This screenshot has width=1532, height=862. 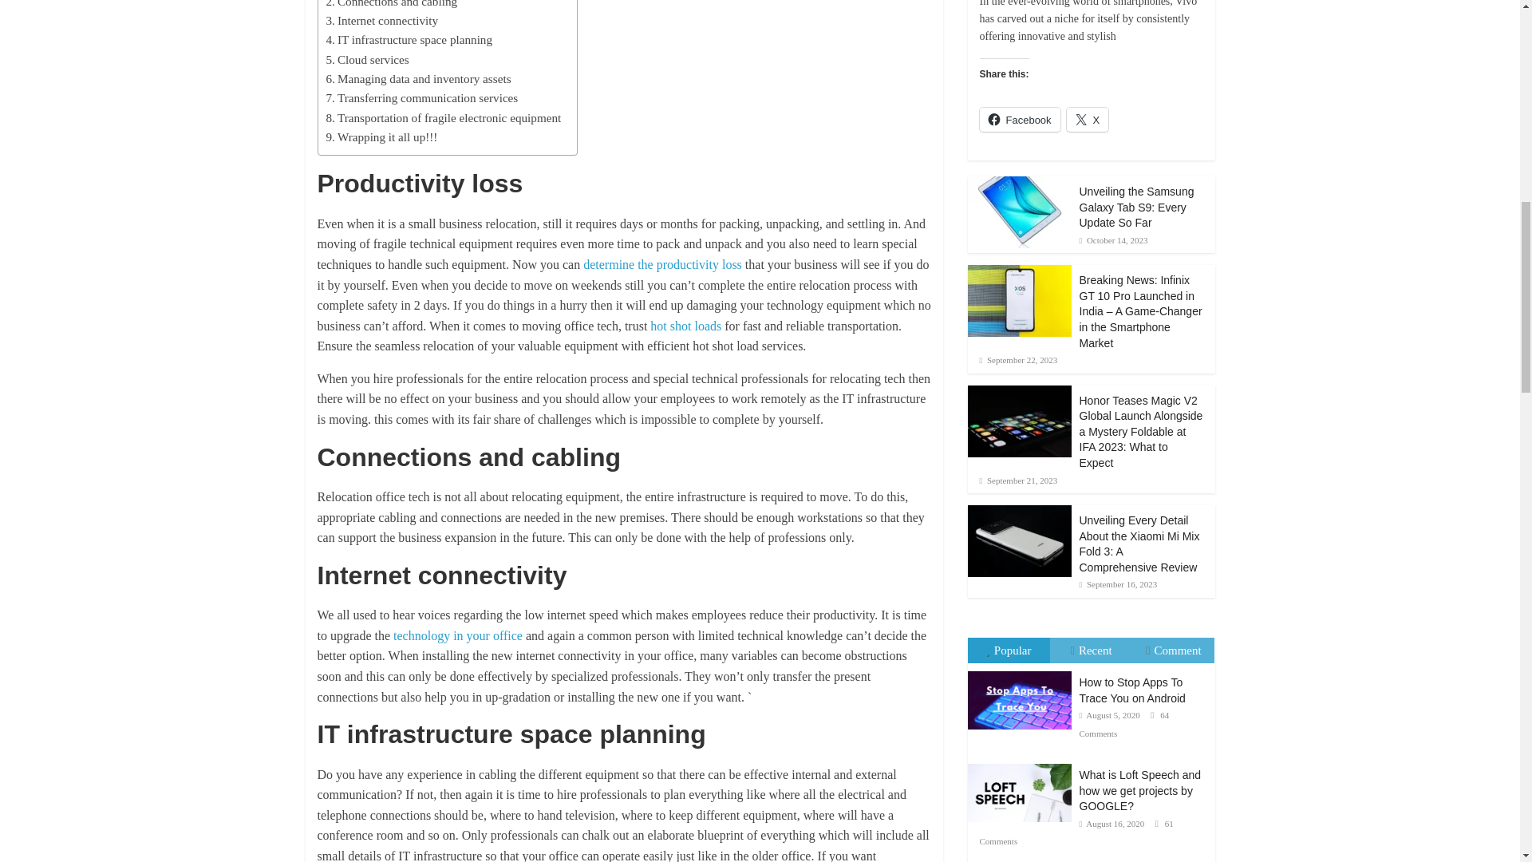 I want to click on Transportation of fragile electronic equipment, so click(x=442, y=118).